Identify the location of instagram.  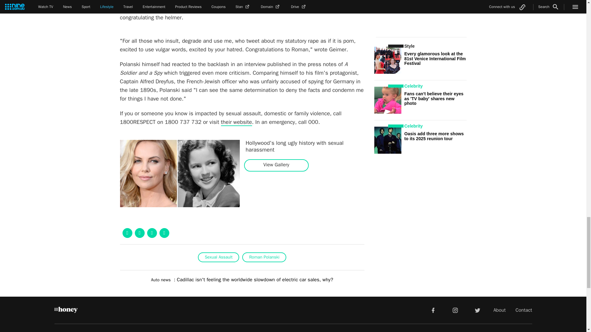
(455, 310).